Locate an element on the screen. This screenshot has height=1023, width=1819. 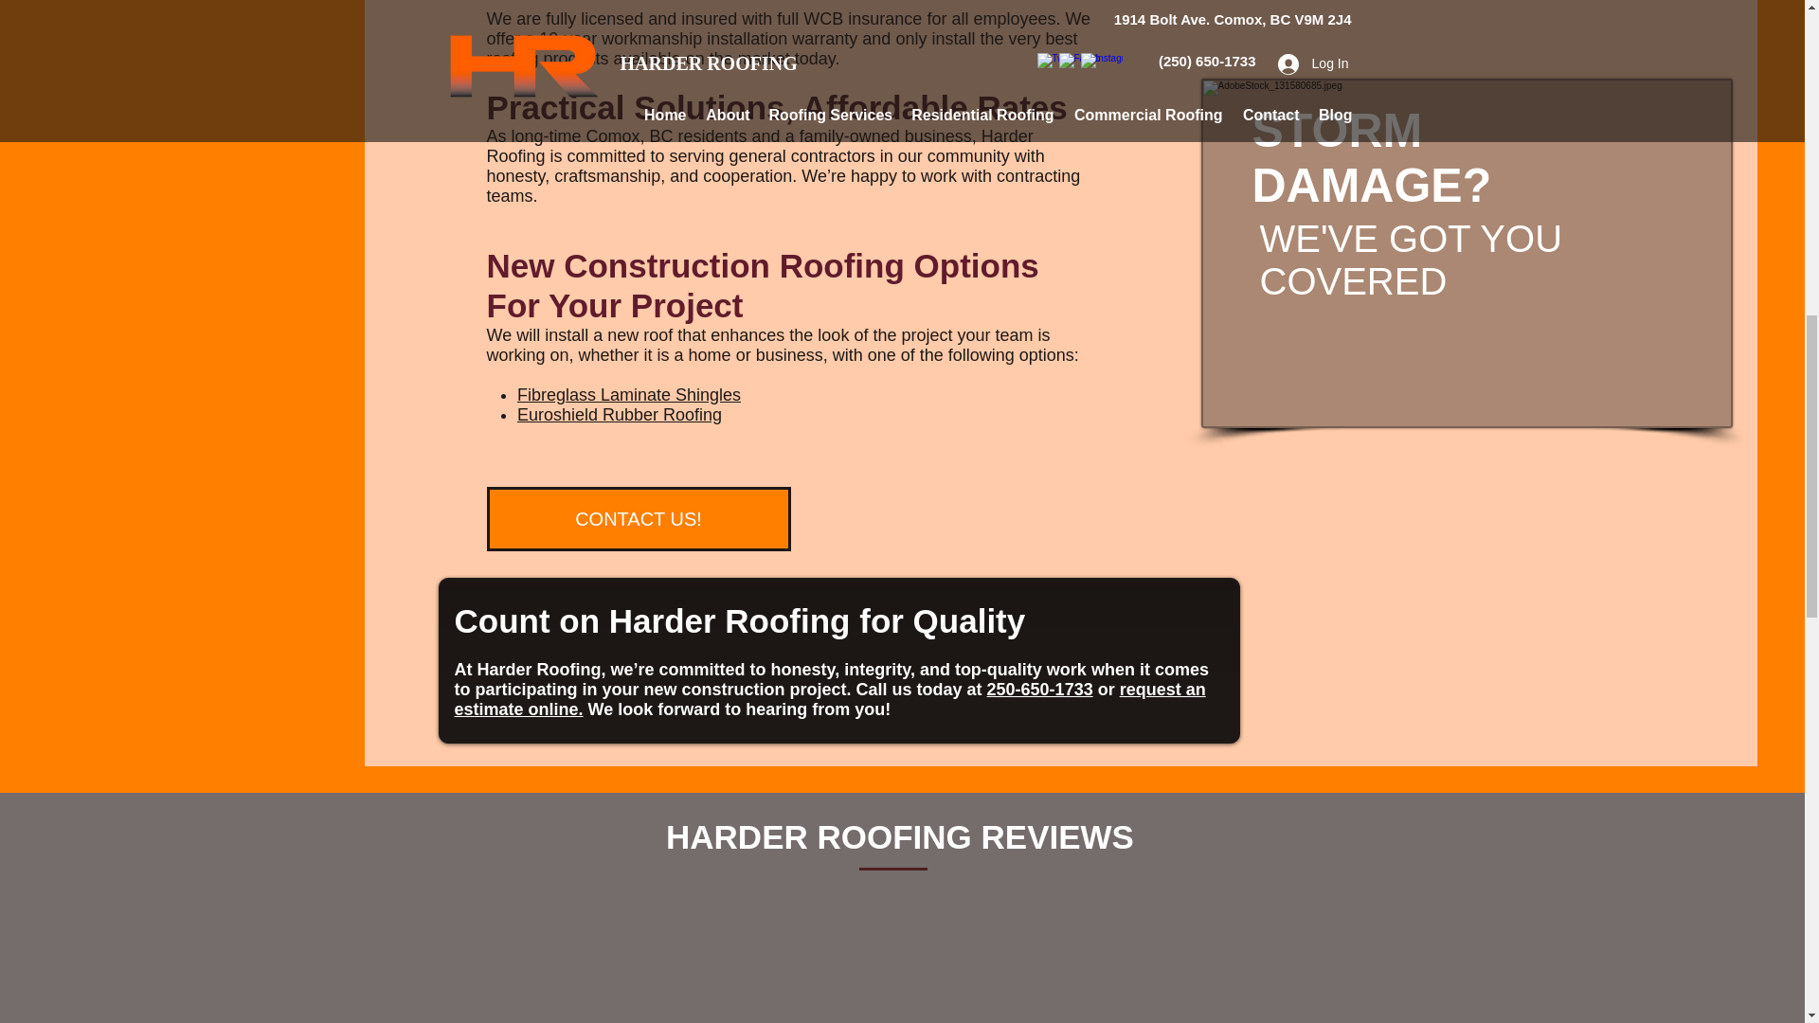
Fibreglass Laminate Shingles is located at coordinates (628, 394).